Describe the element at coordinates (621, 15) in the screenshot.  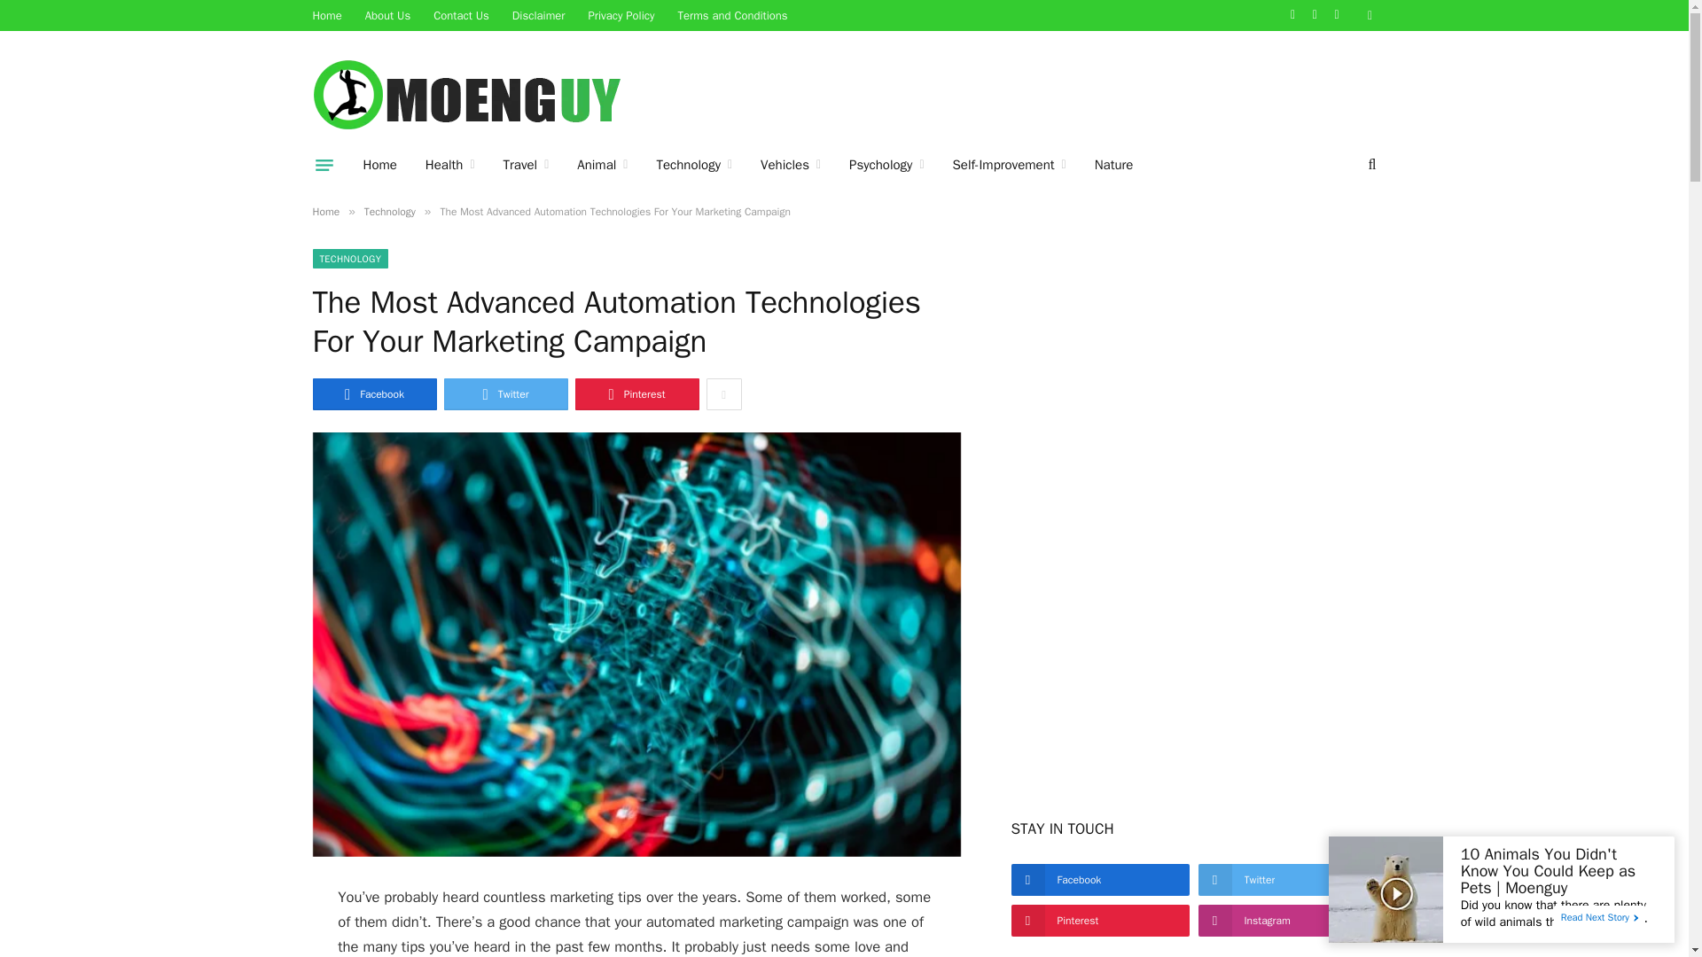
I see `Privacy Policy` at that location.